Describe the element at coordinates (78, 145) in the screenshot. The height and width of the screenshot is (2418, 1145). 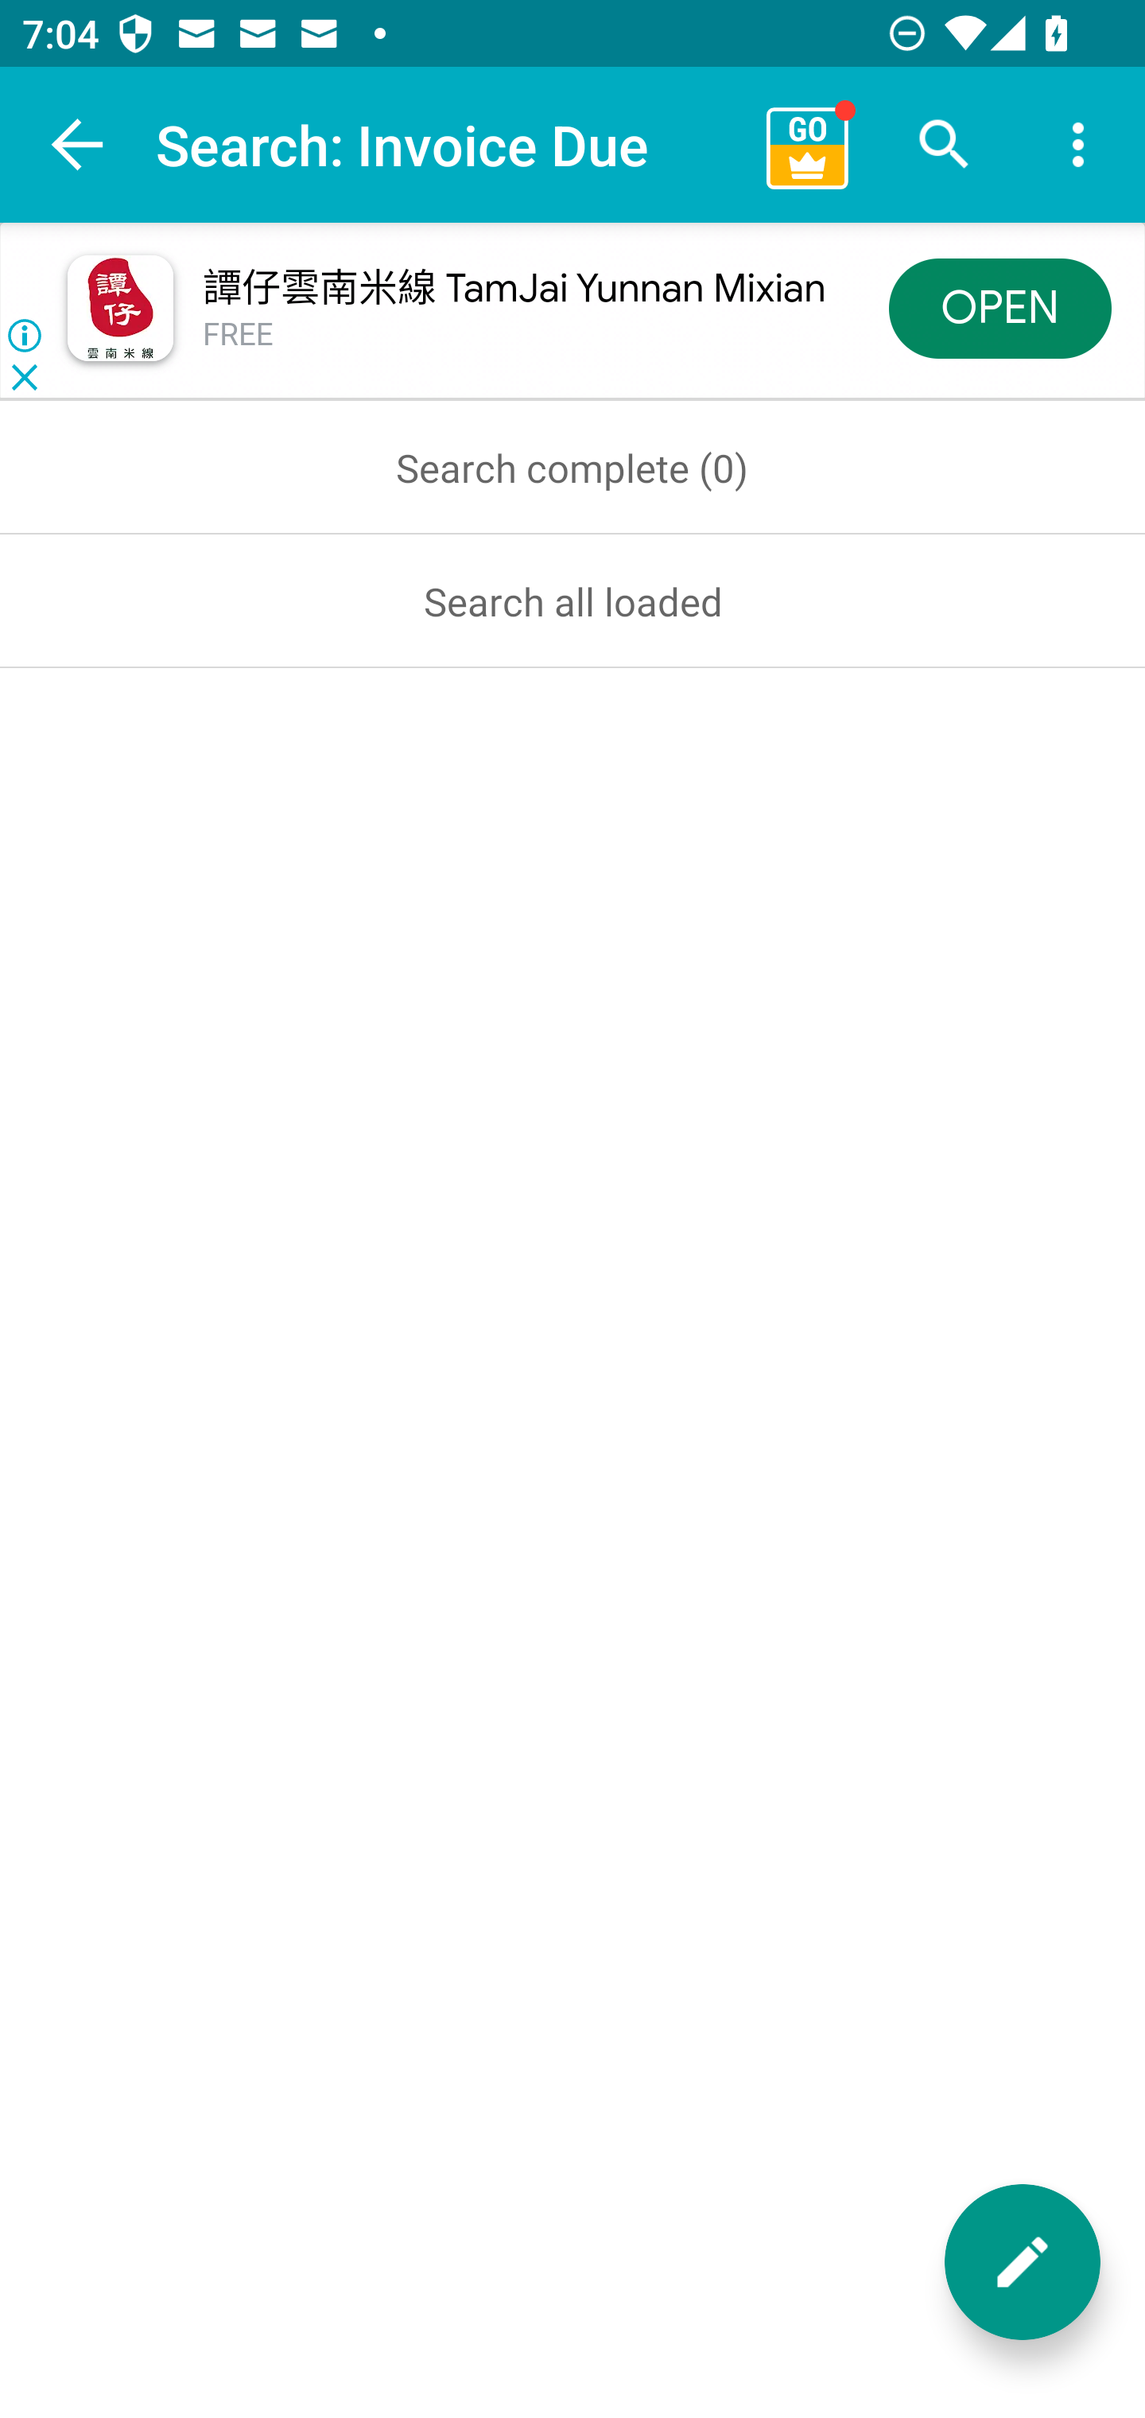
I see `Navigate up` at that location.